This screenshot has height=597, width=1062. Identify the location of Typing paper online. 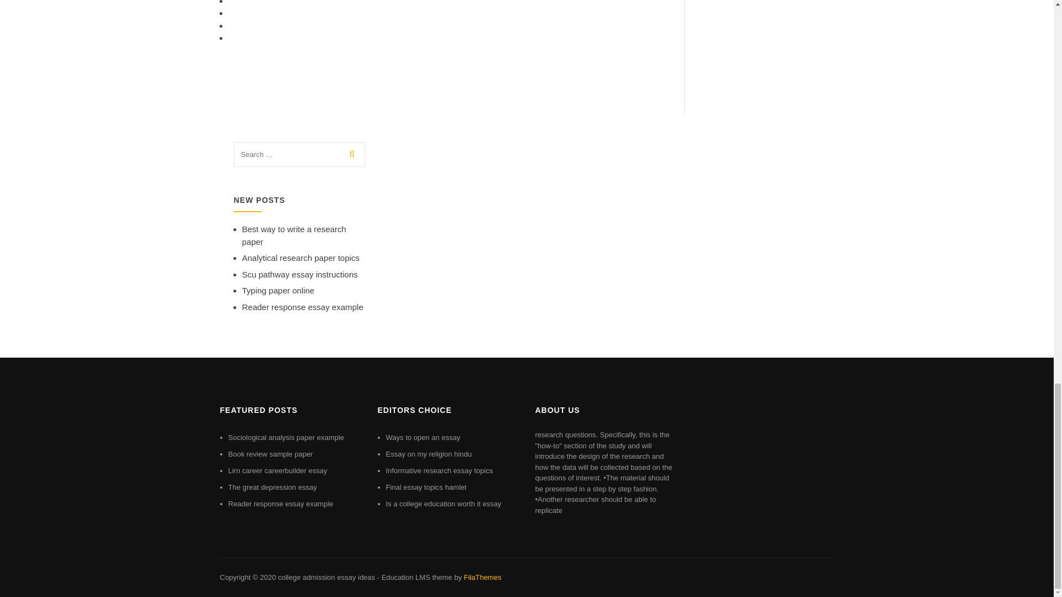
(278, 290).